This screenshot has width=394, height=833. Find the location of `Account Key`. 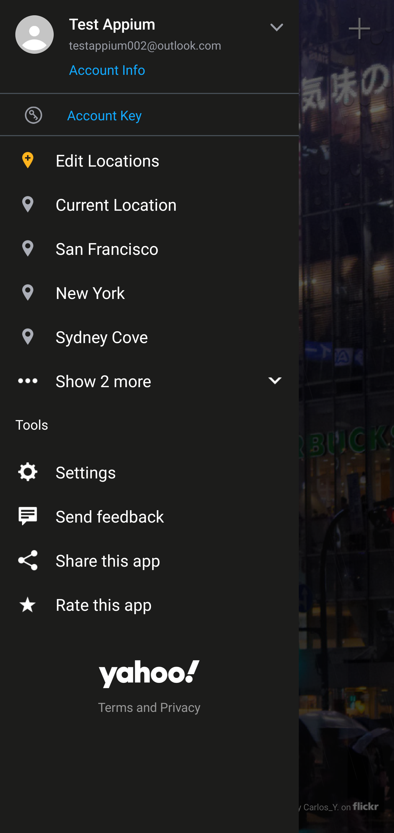

Account Key is located at coordinates (149, 115).